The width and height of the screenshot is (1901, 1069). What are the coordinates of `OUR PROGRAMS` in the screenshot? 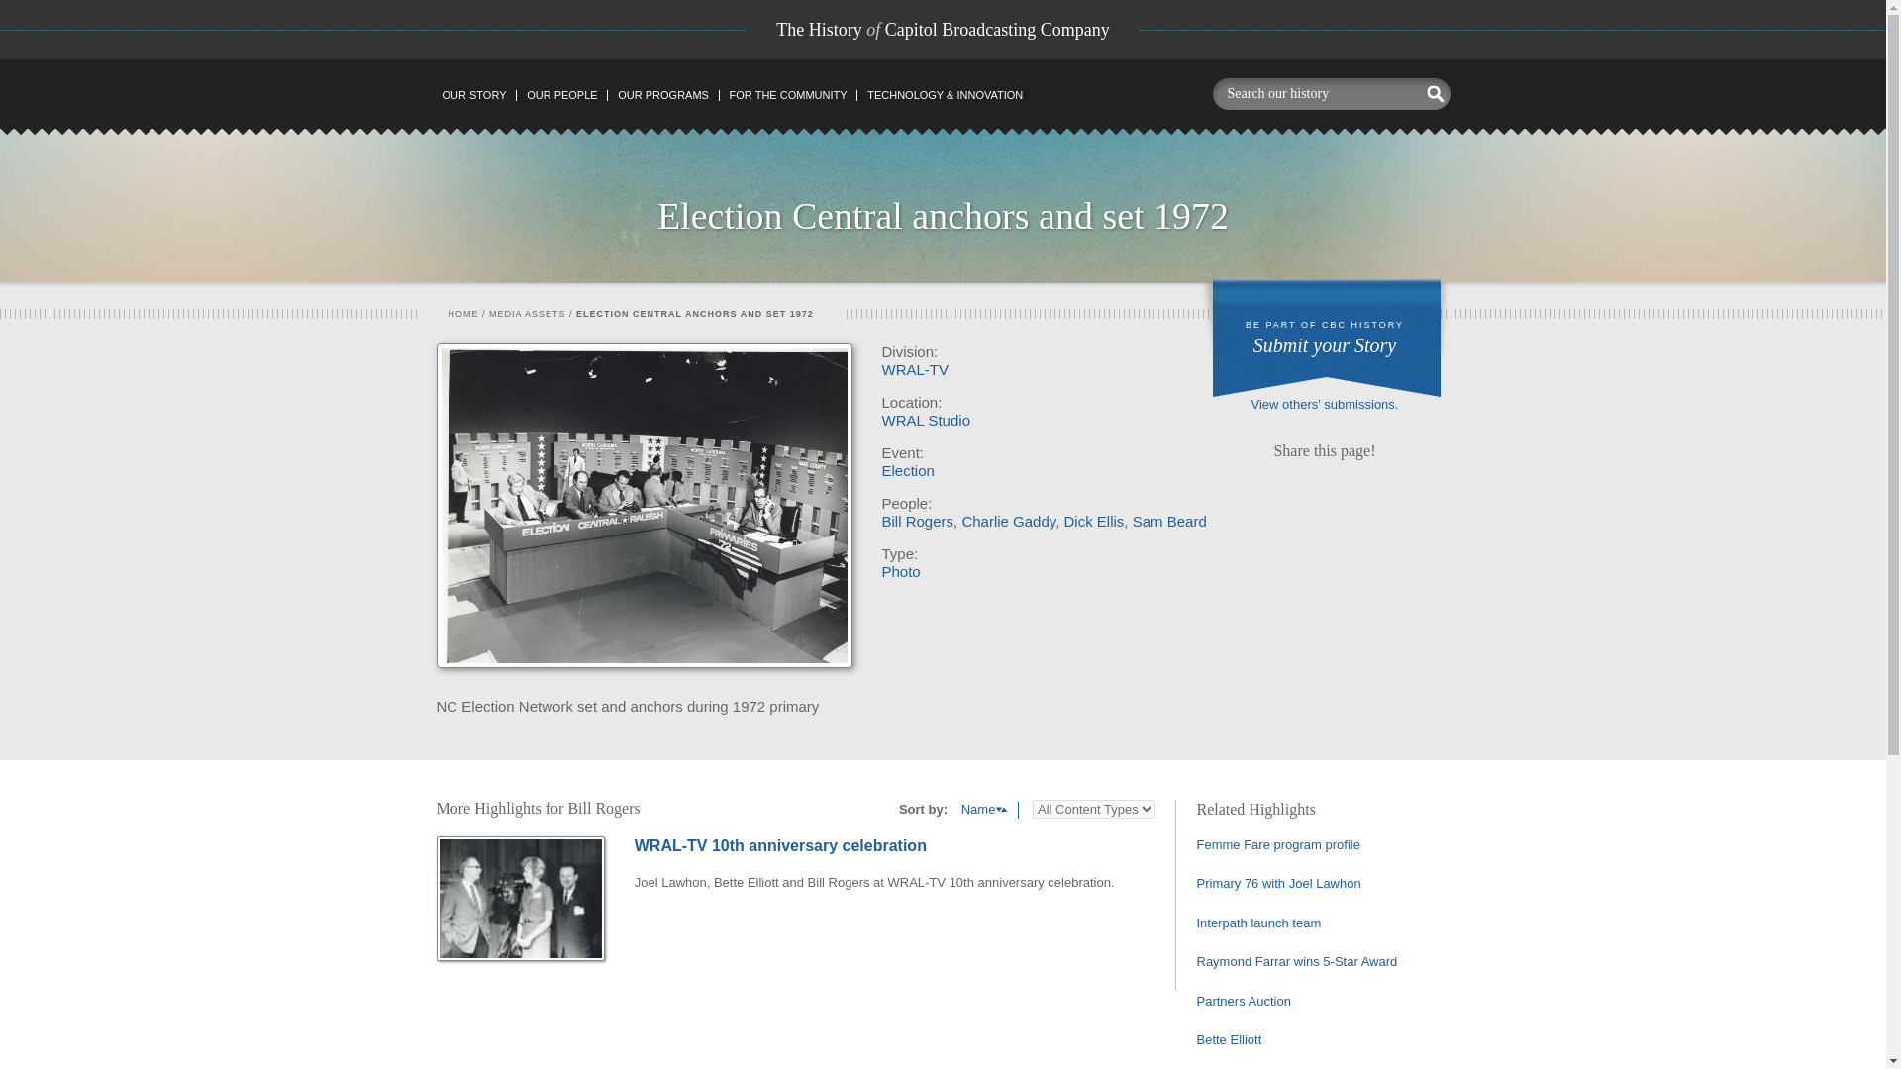 It's located at (661, 95).